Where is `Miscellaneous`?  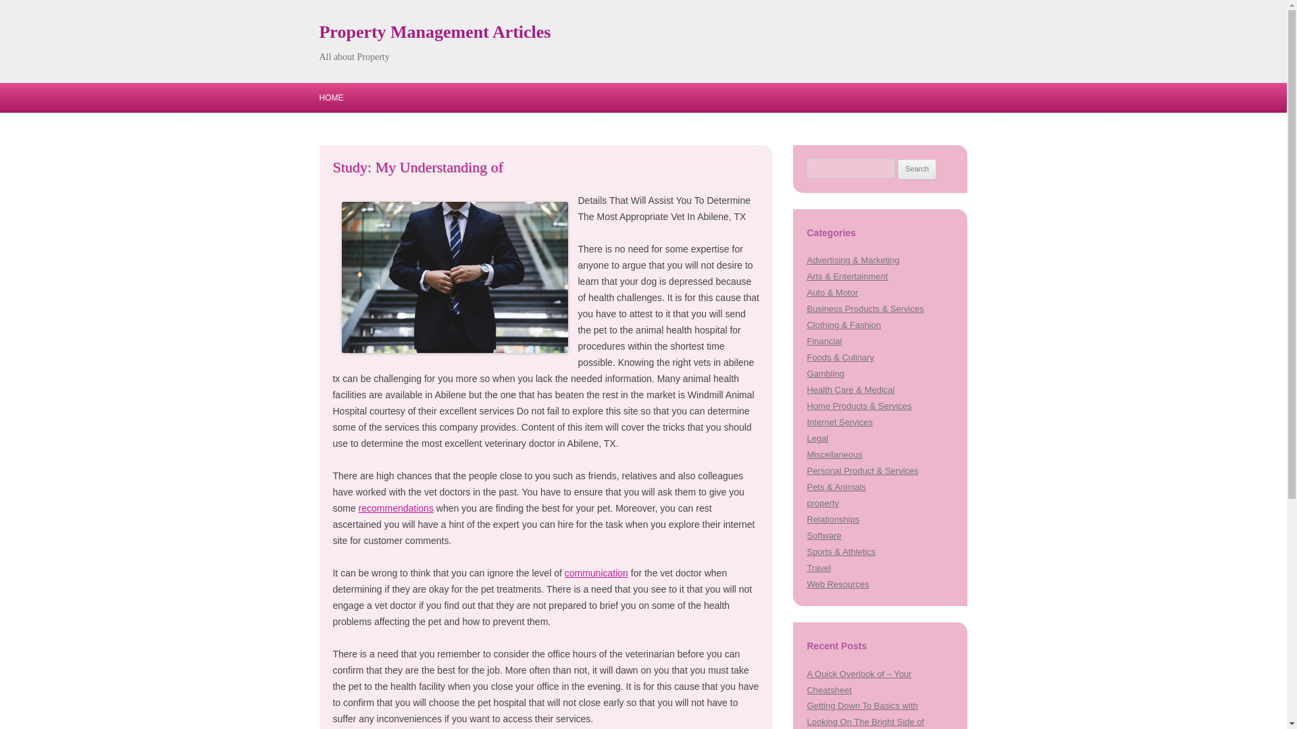 Miscellaneous is located at coordinates (834, 455).